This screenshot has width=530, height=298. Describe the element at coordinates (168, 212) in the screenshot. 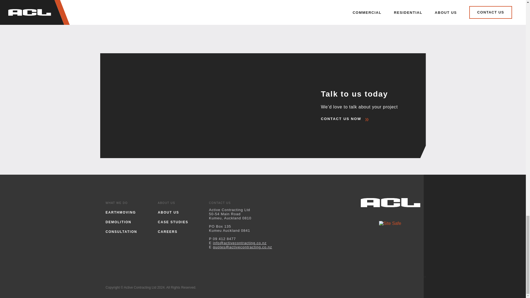

I see `ABOUT US` at that location.